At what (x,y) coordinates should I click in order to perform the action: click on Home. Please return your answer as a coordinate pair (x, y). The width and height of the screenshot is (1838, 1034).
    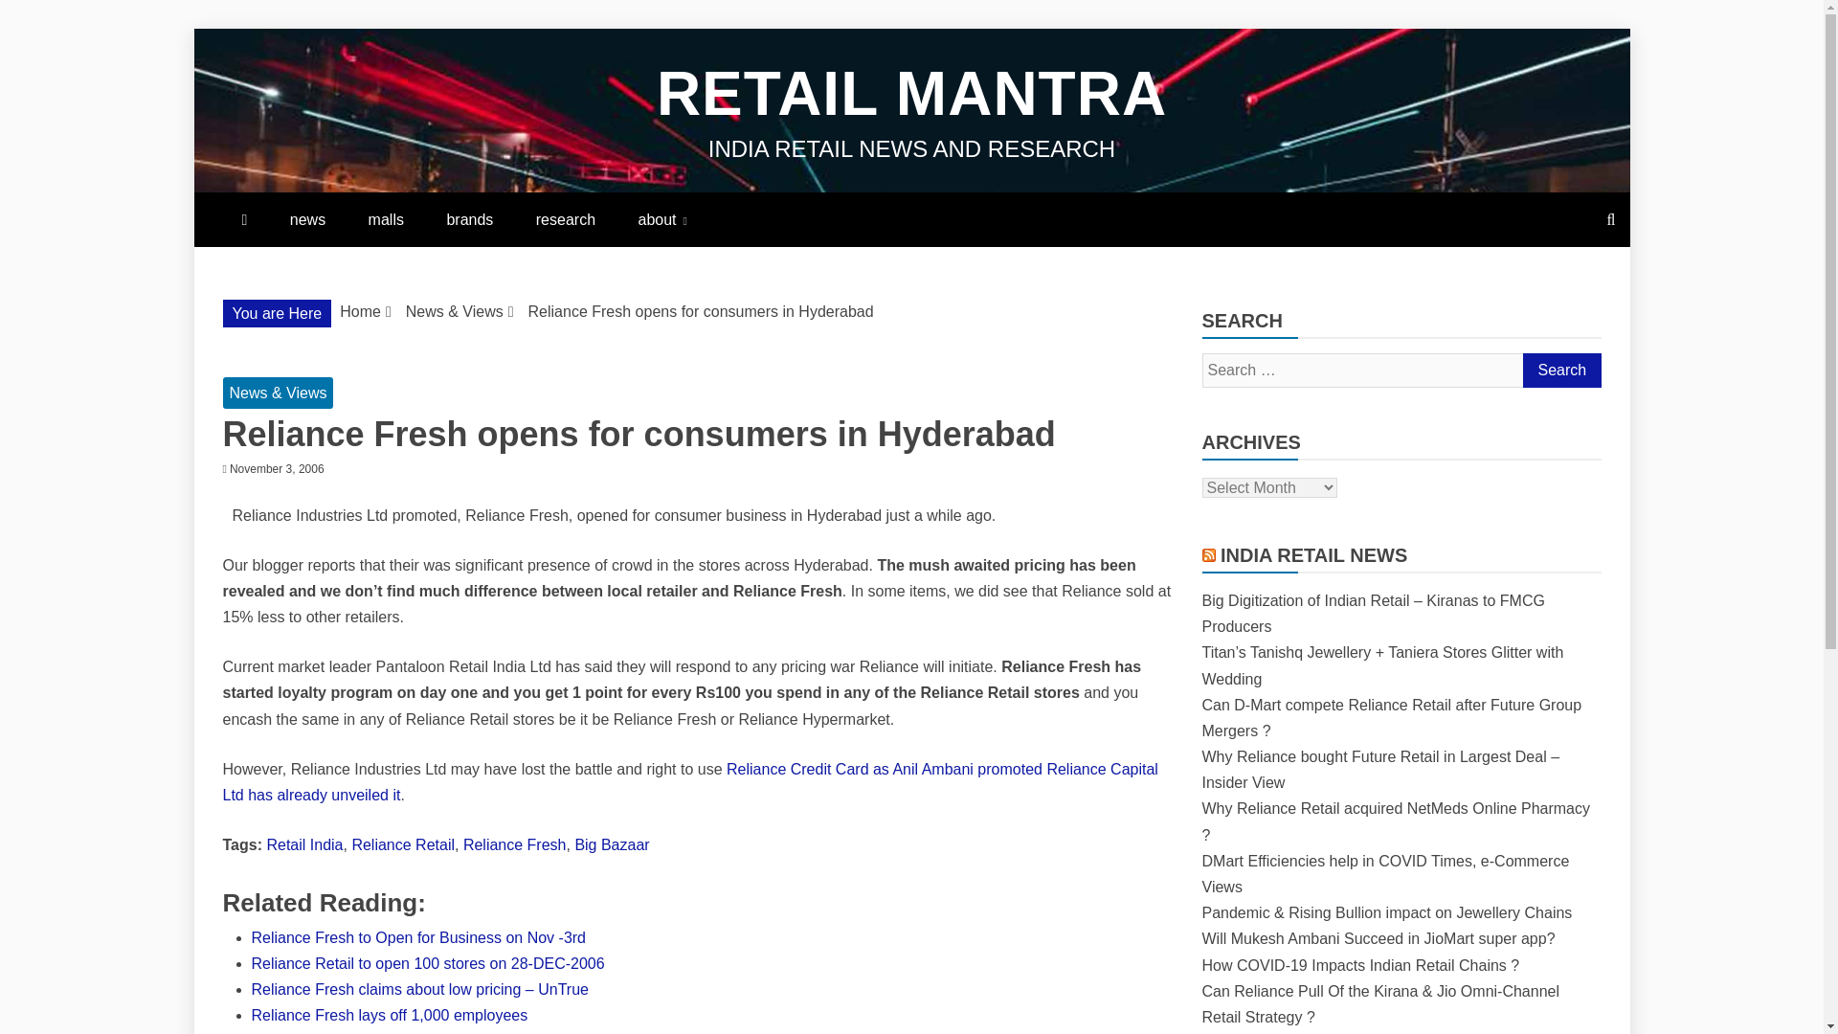
    Looking at the image, I should click on (360, 311).